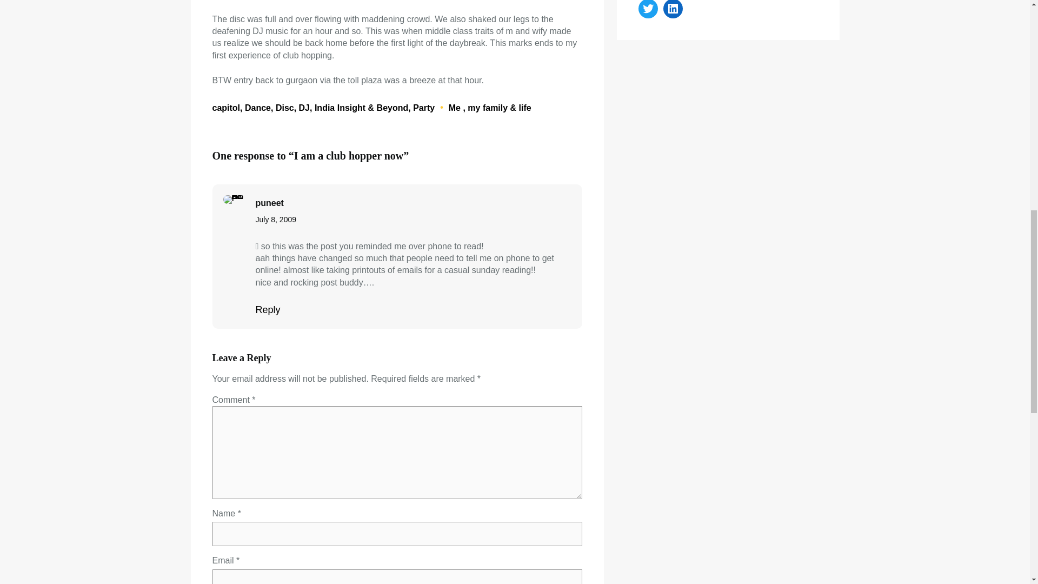  What do you see at coordinates (268, 309) in the screenshot?
I see `Reply` at bounding box center [268, 309].